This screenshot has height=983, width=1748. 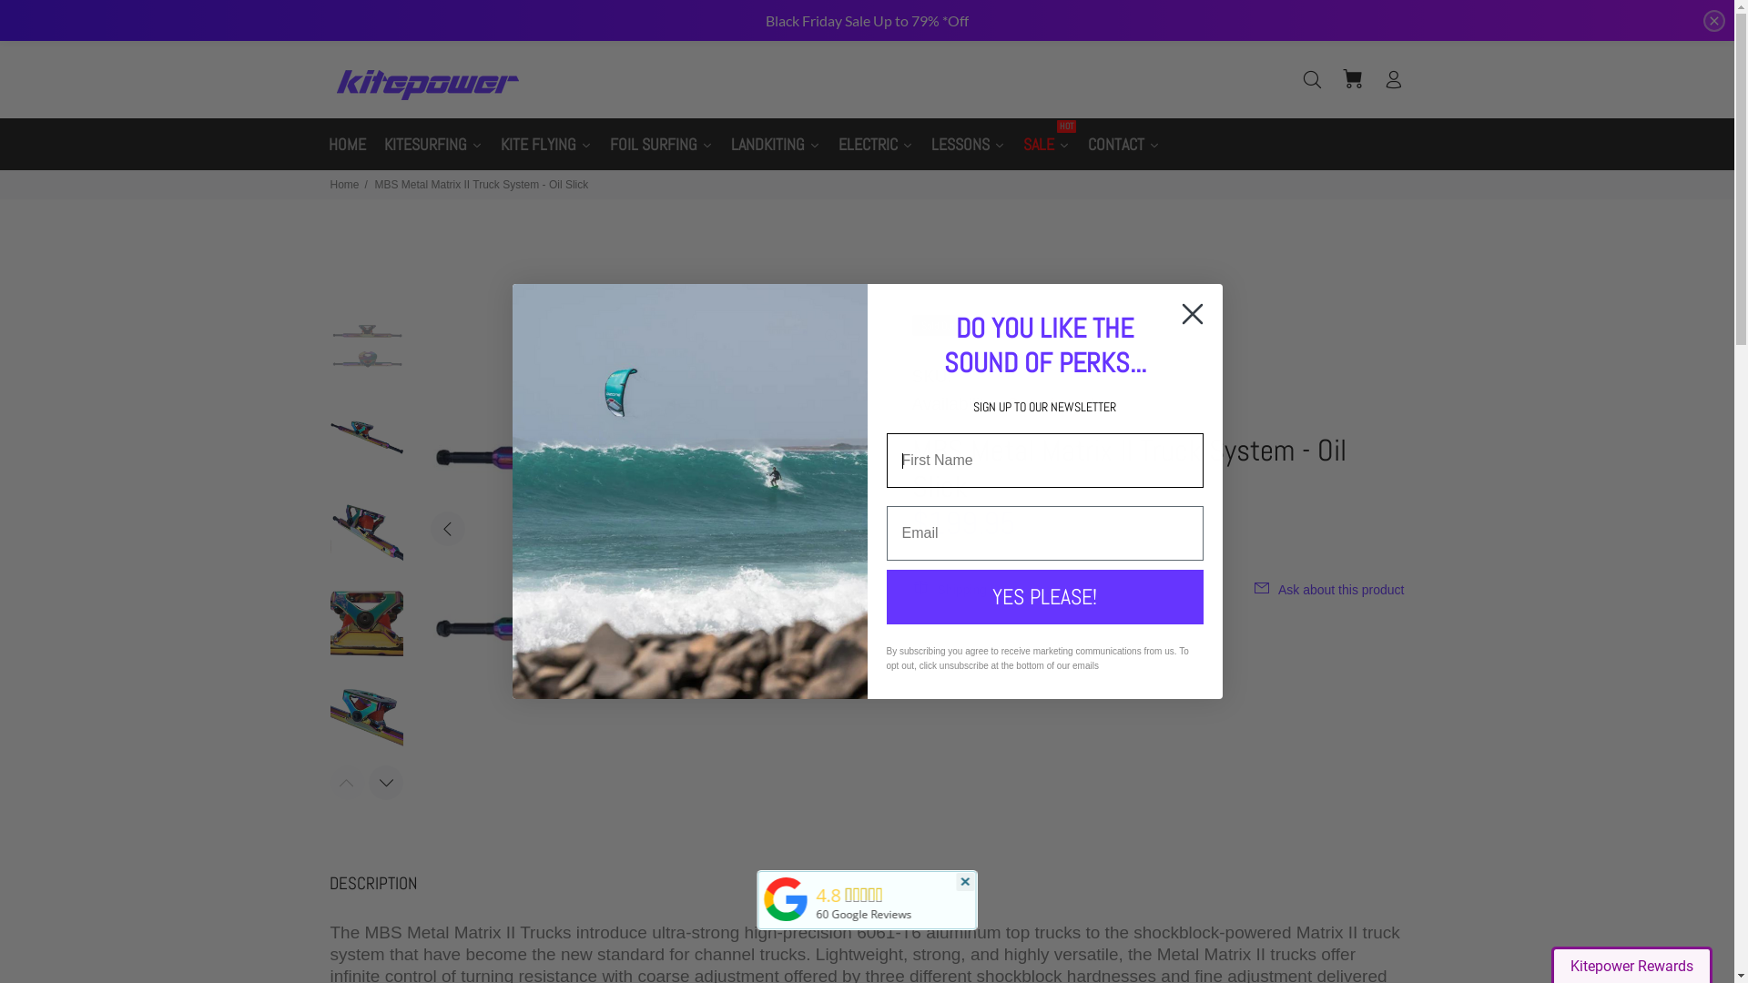 What do you see at coordinates (346, 144) in the screenshot?
I see `HOME` at bounding box center [346, 144].